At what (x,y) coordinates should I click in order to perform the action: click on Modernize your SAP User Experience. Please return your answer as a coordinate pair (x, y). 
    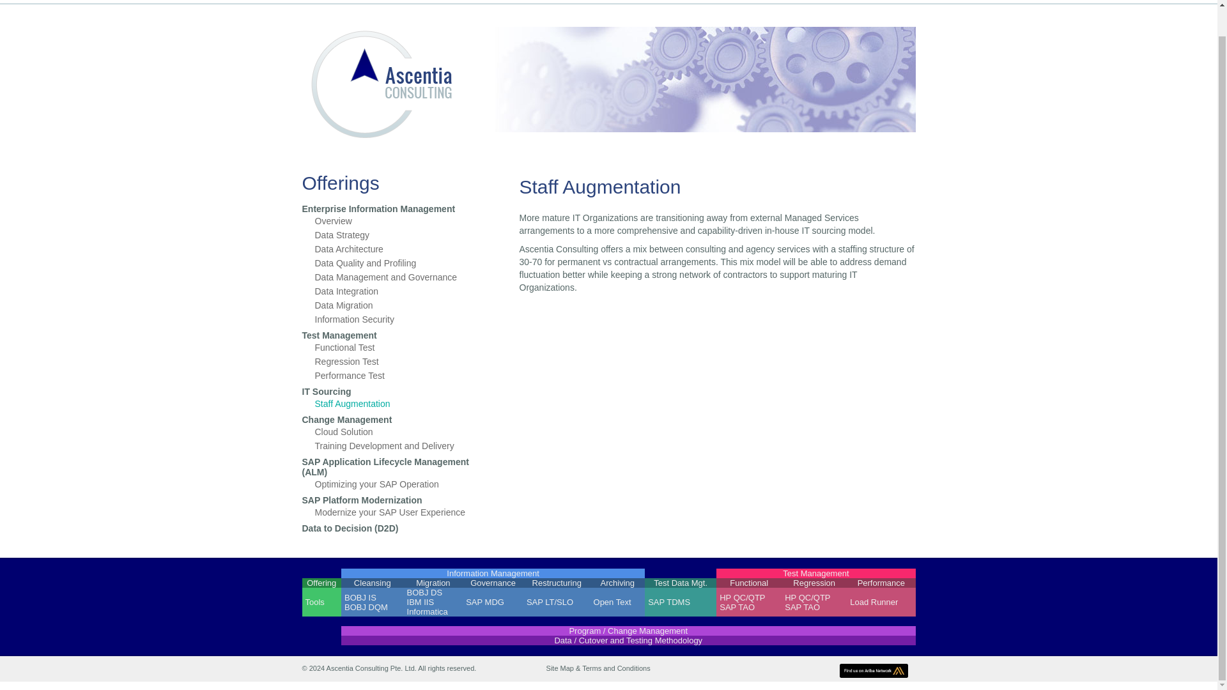
    Looking at the image, I should click on (389, 512).